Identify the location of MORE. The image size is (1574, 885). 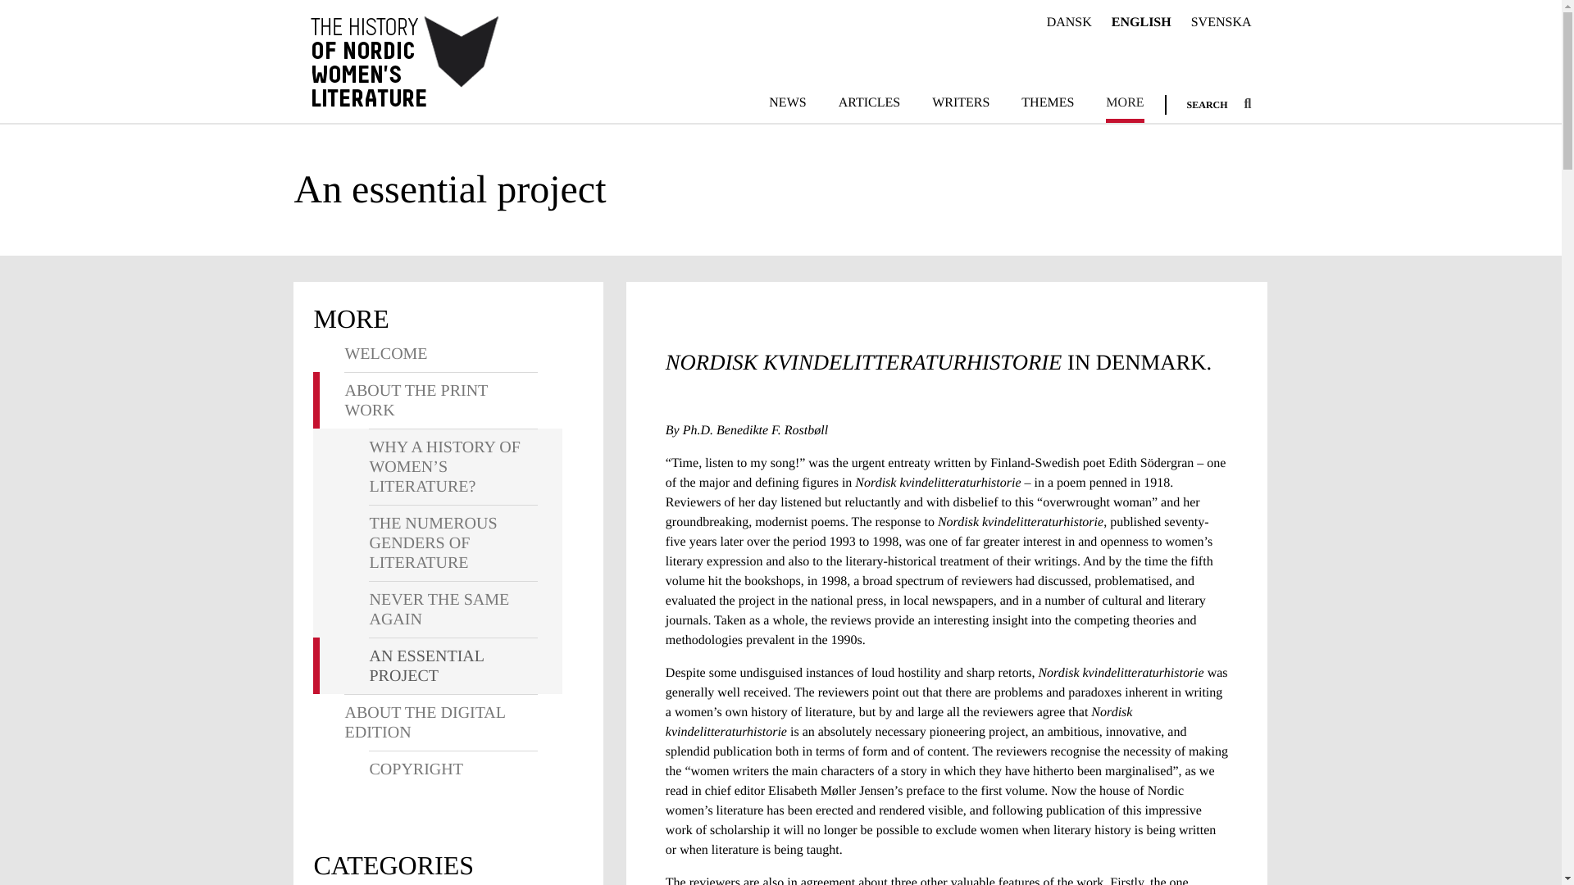
(1125, 107).